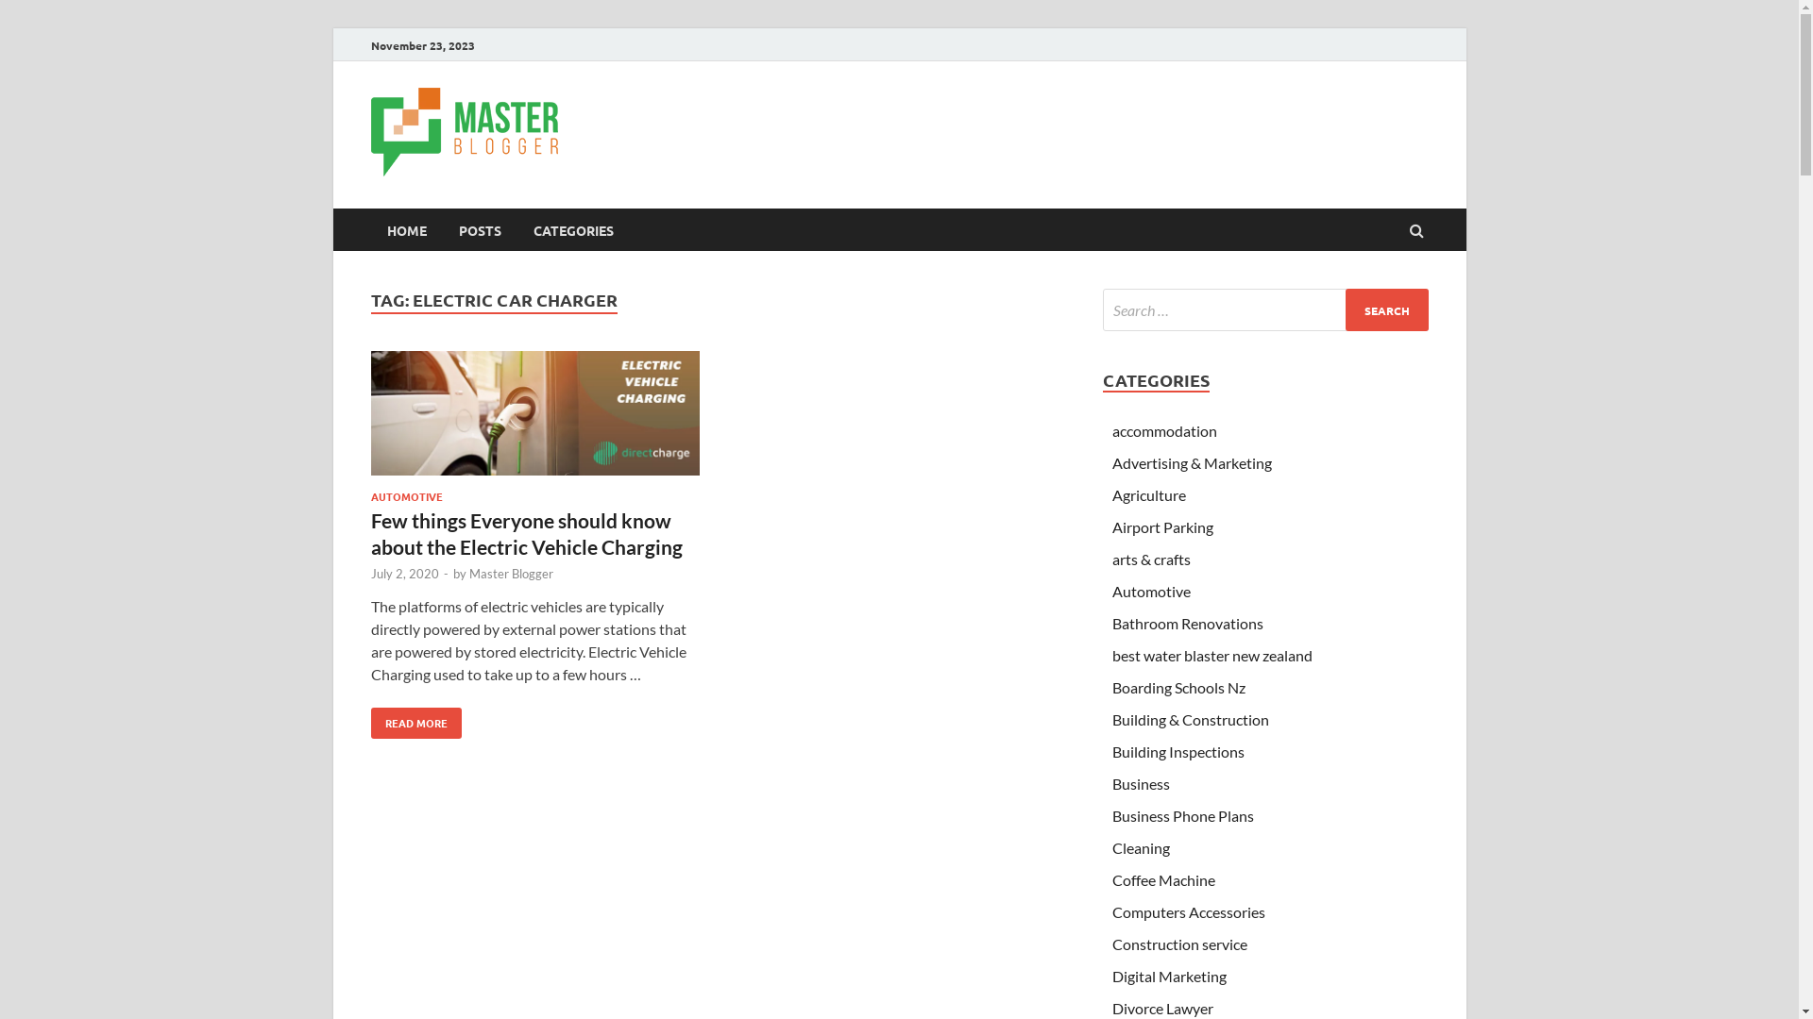 This screenshot has height=1019, width=1813. I want to click on POSTS, so click(480, 230).